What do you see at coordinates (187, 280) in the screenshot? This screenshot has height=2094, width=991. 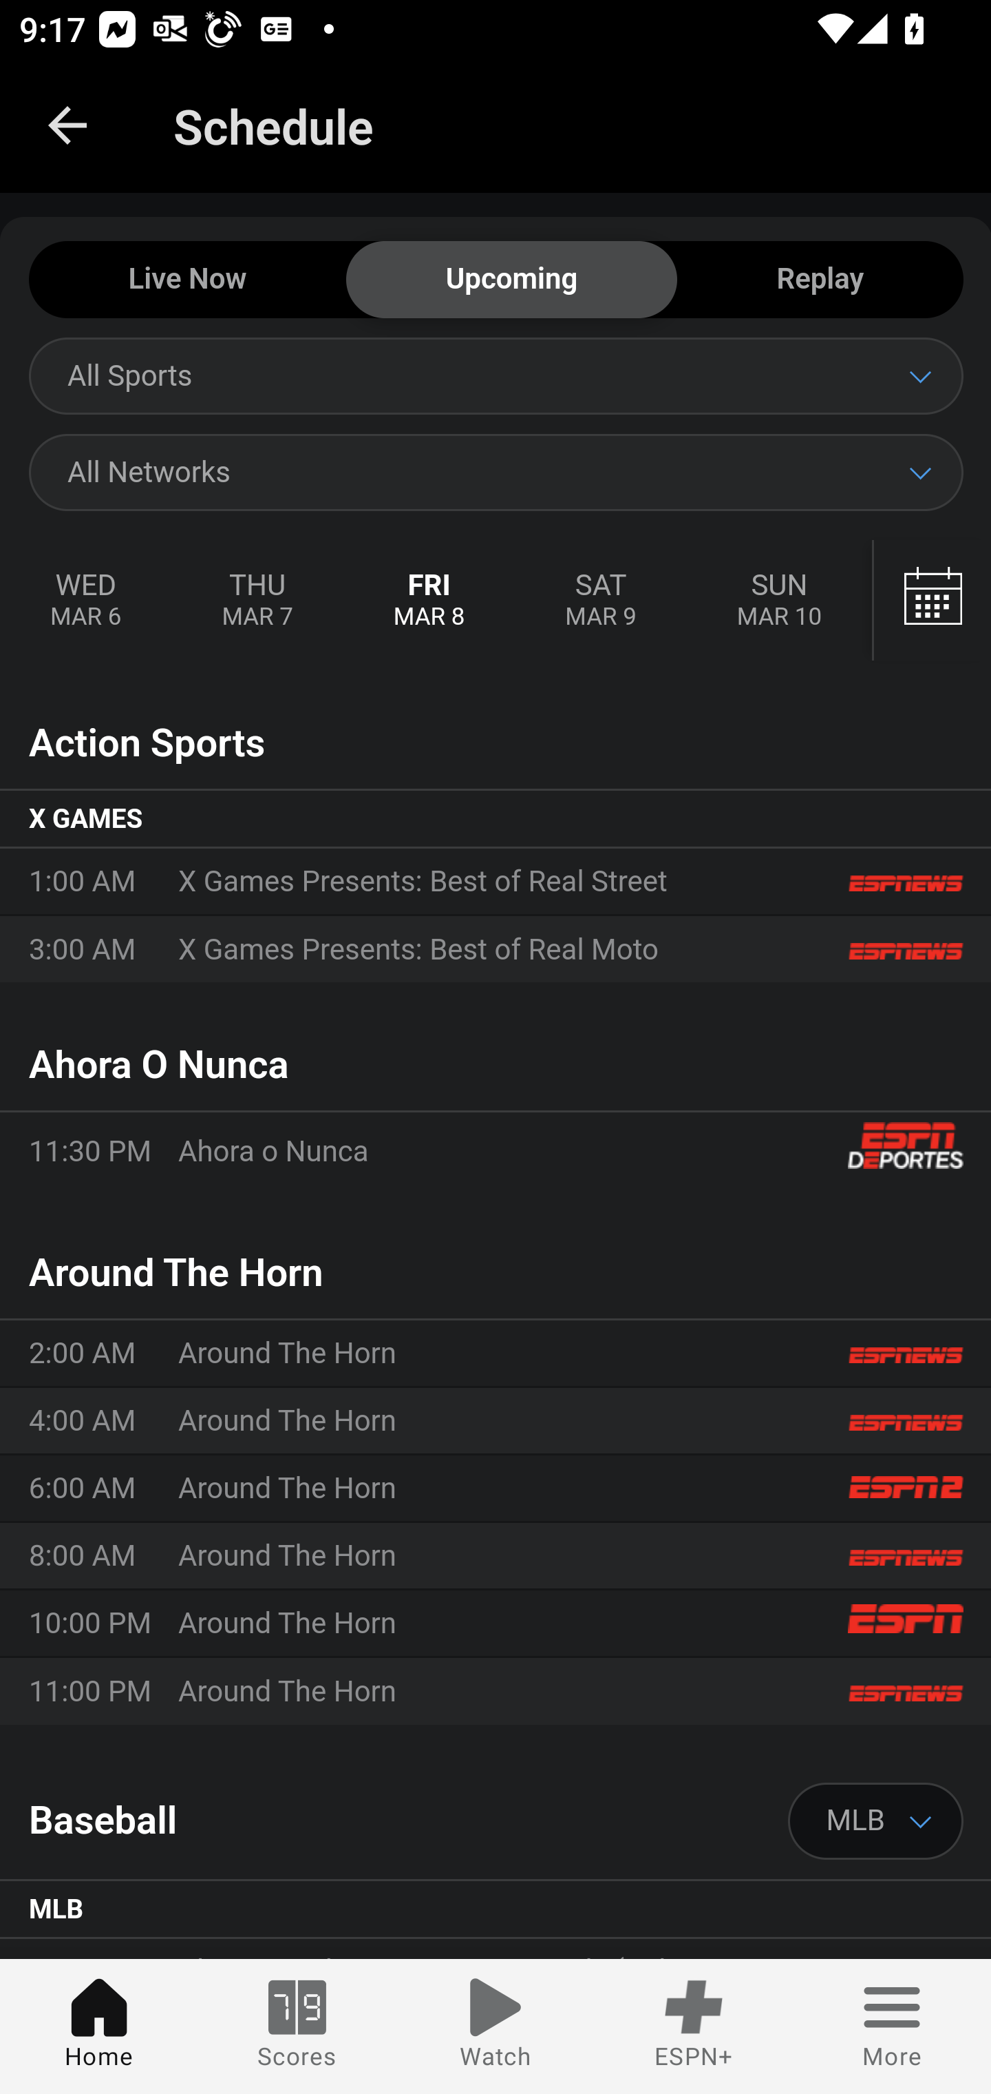 I see `Live Now` at bounding box center [187, 280].